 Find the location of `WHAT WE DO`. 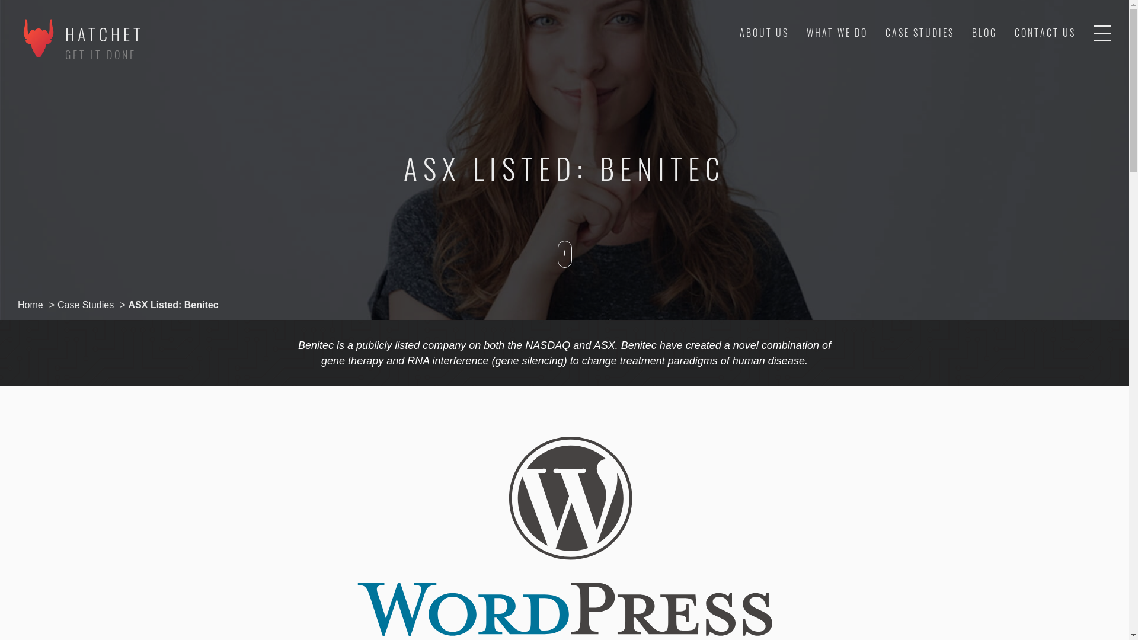

WHAT WE DO is located at coordinates (837, 33).